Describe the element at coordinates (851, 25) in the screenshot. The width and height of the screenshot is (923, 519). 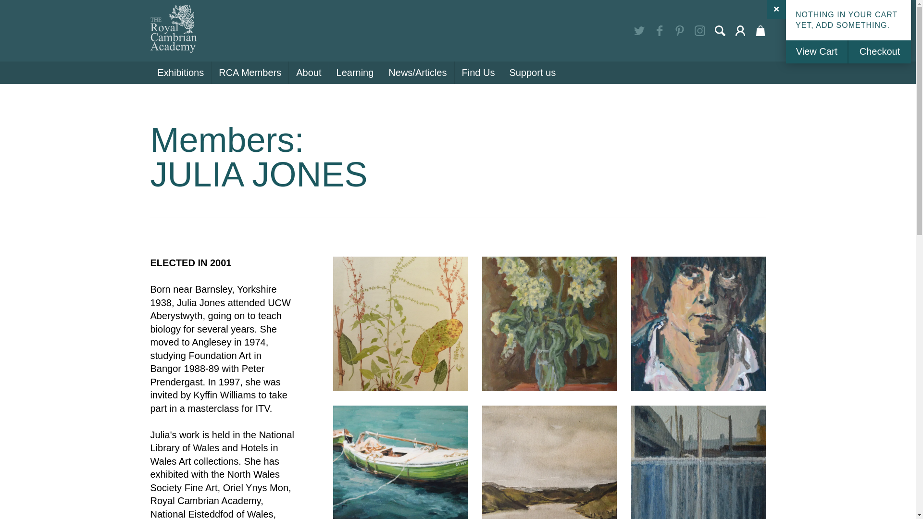
I see `ADD SOMETHING` at that location.